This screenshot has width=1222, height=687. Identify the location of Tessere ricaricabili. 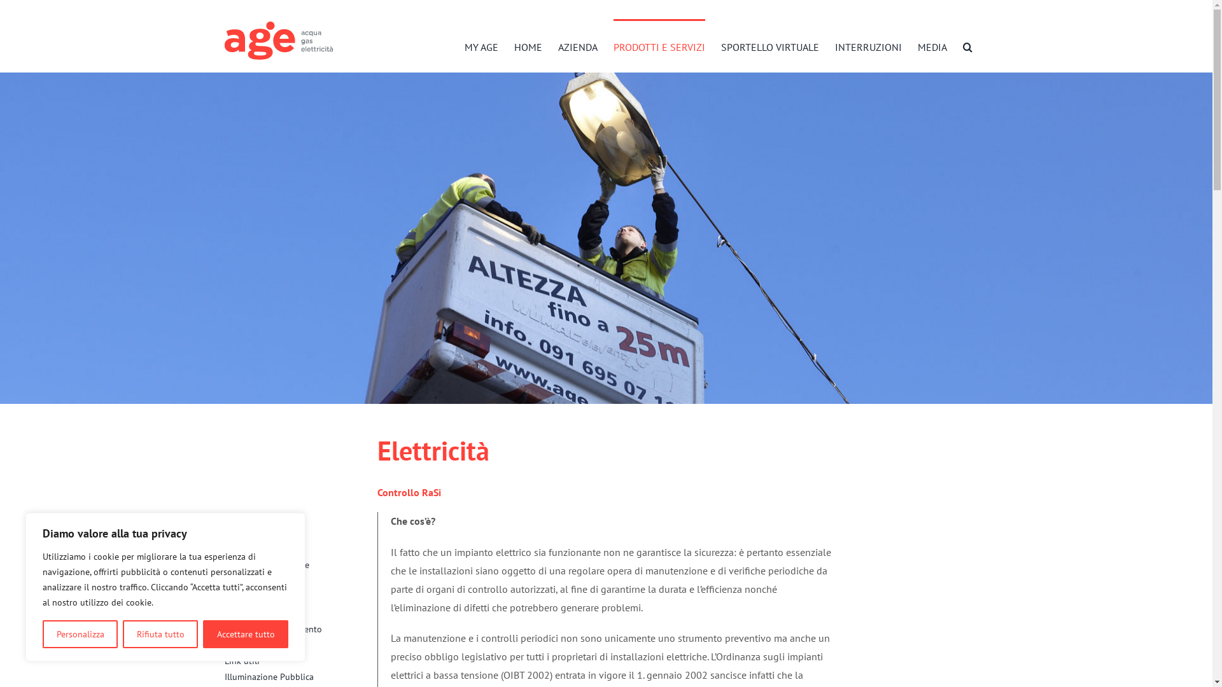
(300, 597).